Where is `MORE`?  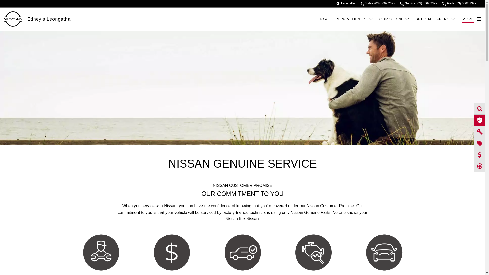 MORE is located at coordinates (472, 19).